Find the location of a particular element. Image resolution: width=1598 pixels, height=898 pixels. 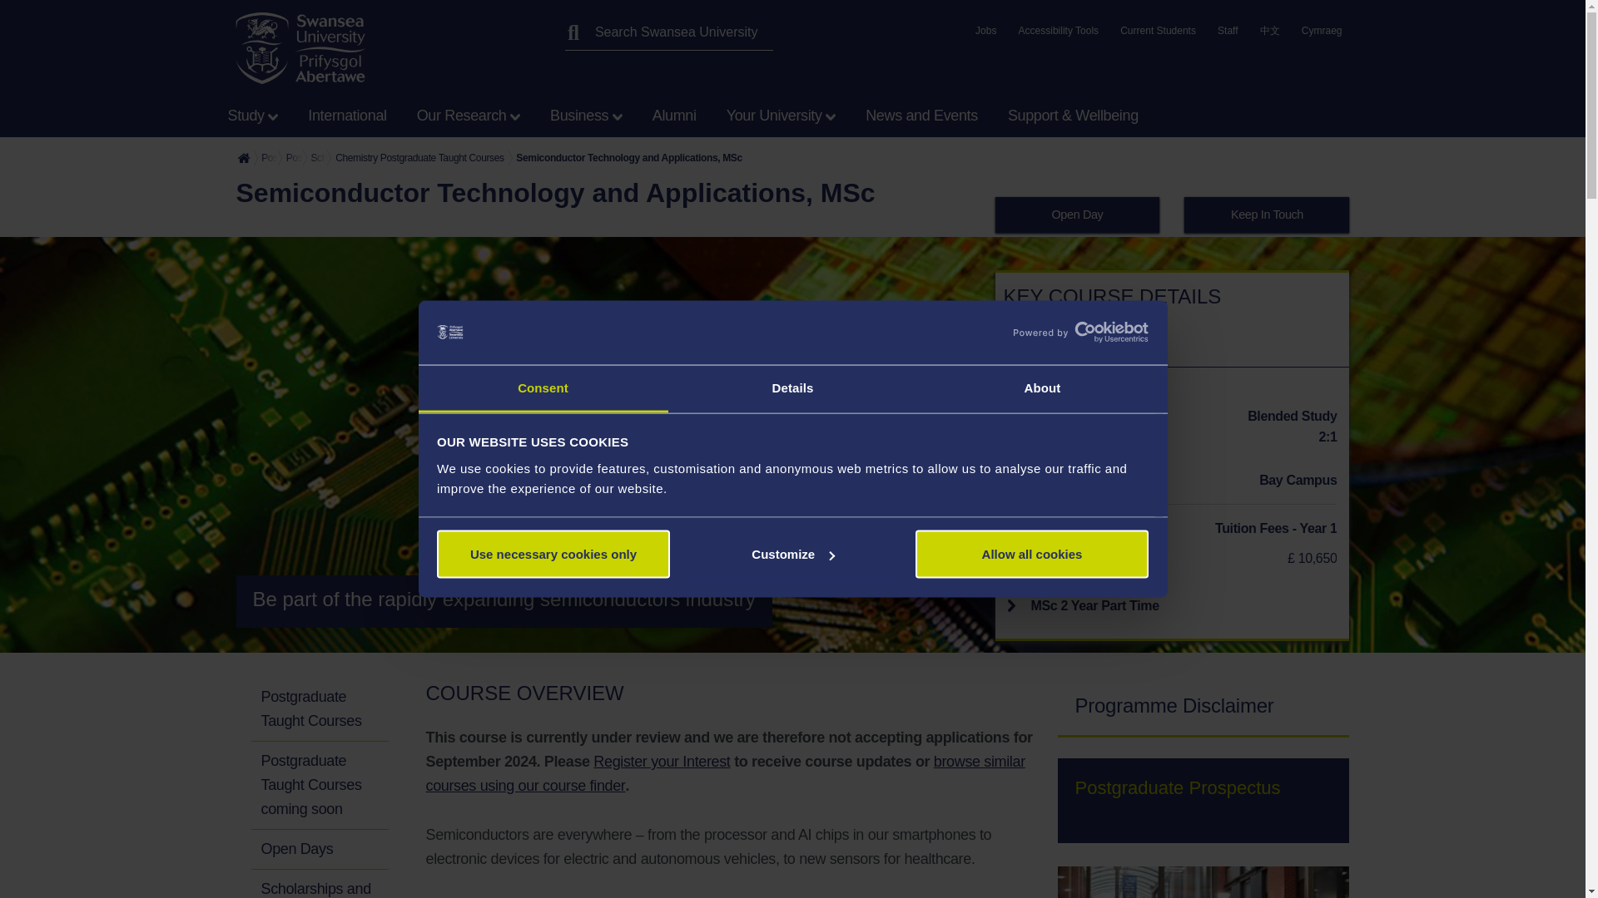

Consent is located at coordinates (543, 387).